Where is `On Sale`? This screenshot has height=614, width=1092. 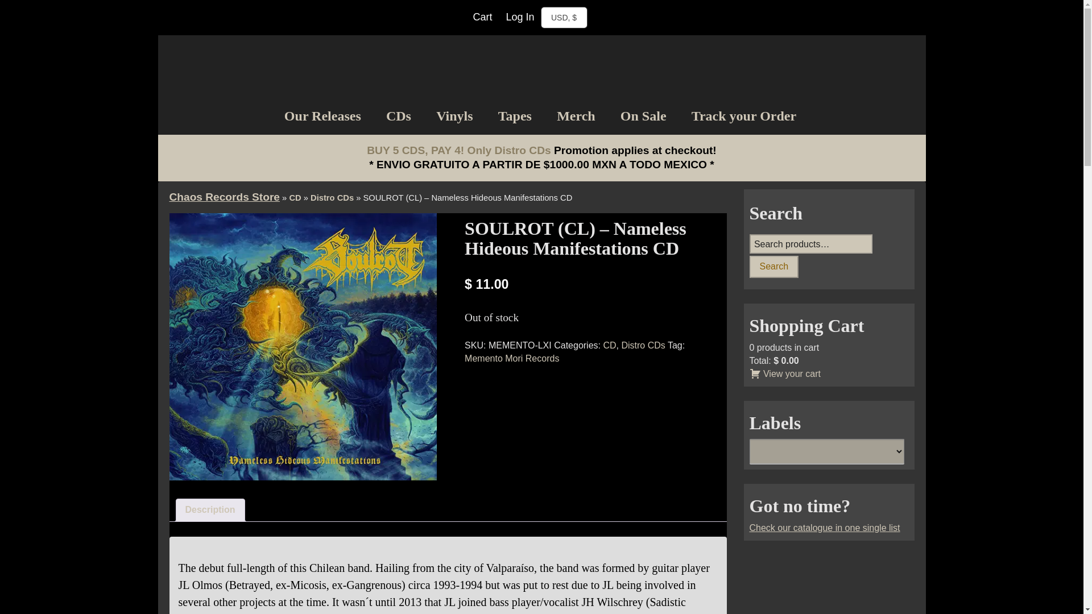
On Sale is located at coordinates (643, 116).